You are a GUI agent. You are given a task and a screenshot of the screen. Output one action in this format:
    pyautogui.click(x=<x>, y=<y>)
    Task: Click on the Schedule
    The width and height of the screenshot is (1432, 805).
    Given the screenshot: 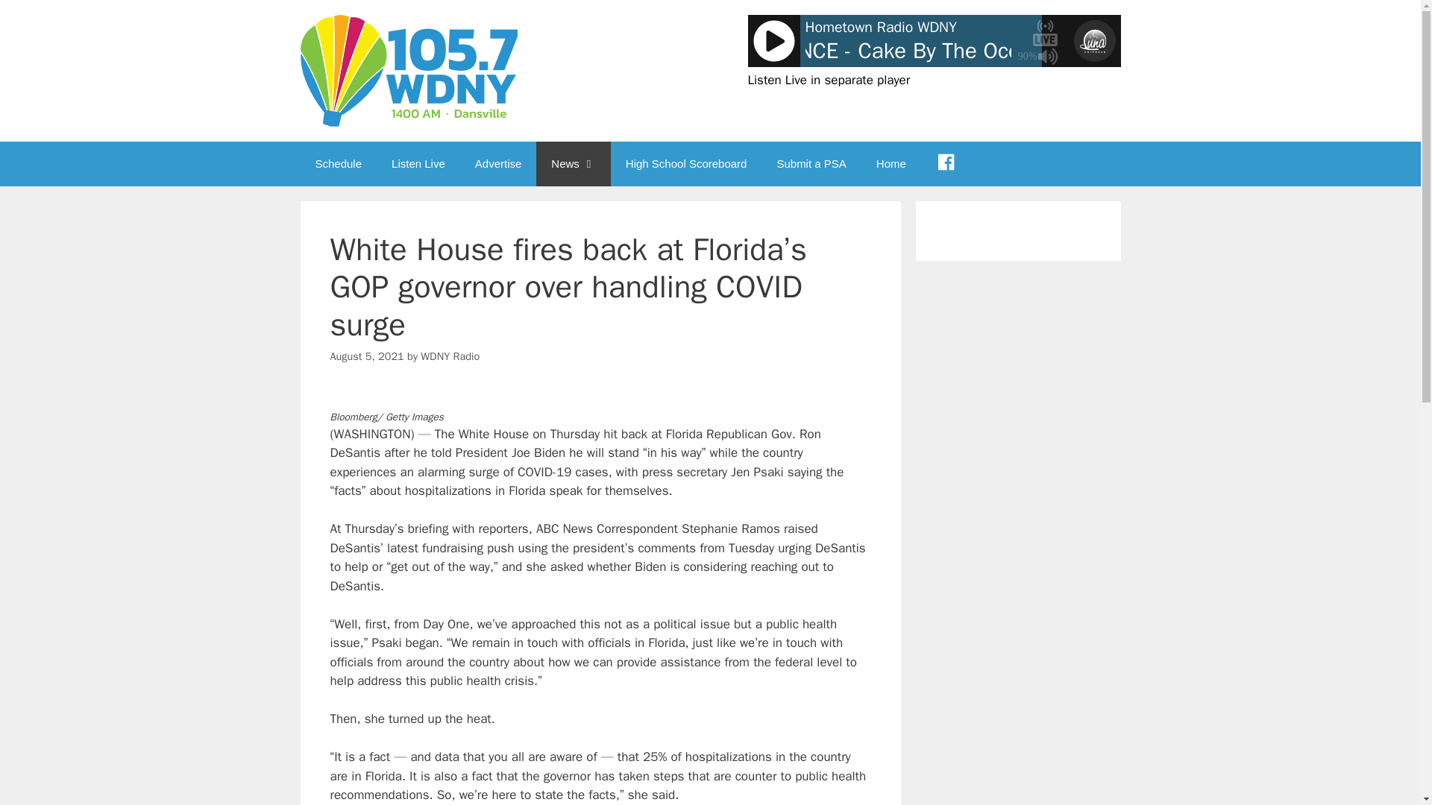 What is the action you would take?
    pyautogui.click(x=337, y=164)
    